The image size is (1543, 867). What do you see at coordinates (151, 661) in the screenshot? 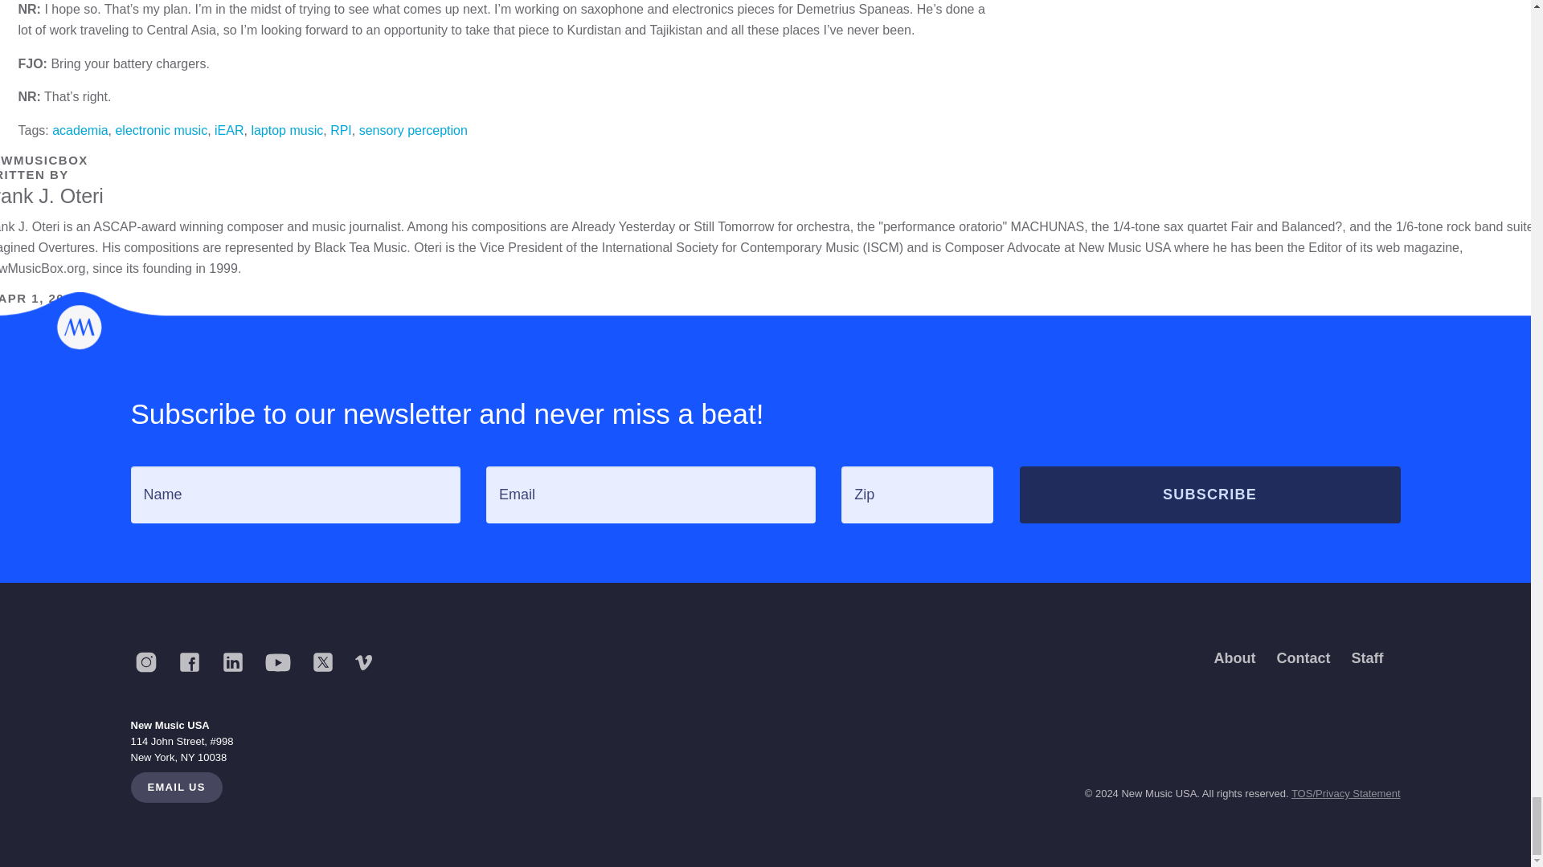
I see `New Music USA Instagram` at bounding box center [151, 661].